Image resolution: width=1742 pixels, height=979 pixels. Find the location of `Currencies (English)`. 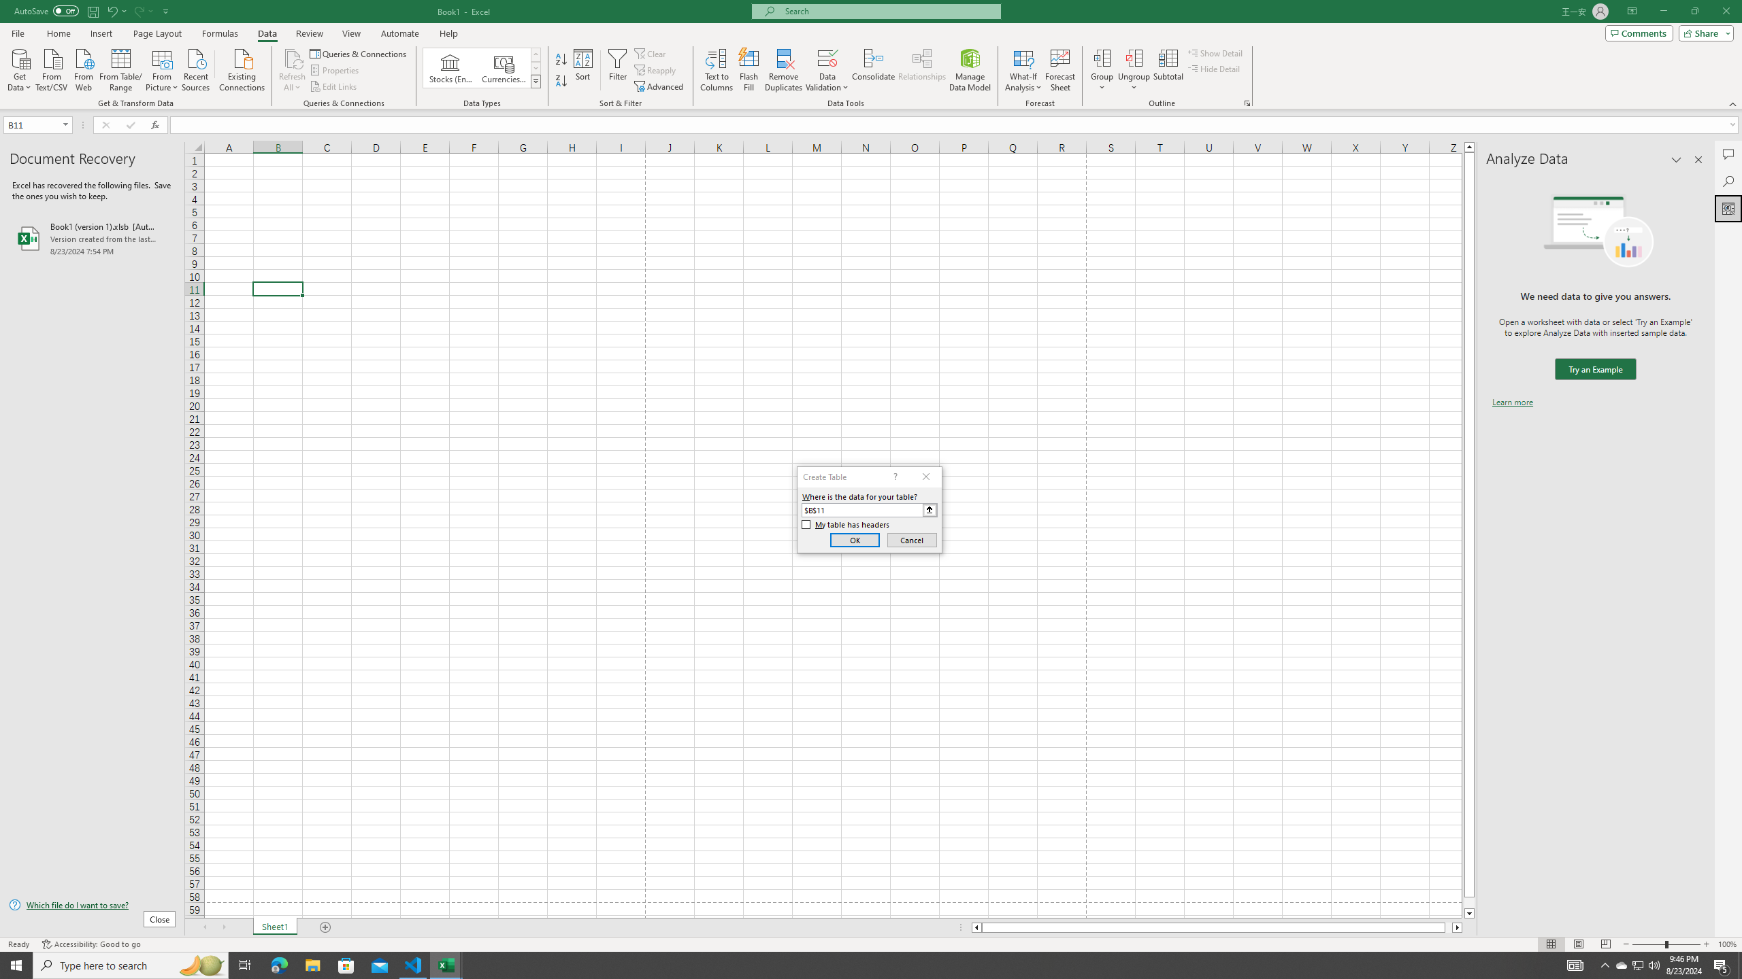

Currencies (English) is located at coordinates (504, 68).